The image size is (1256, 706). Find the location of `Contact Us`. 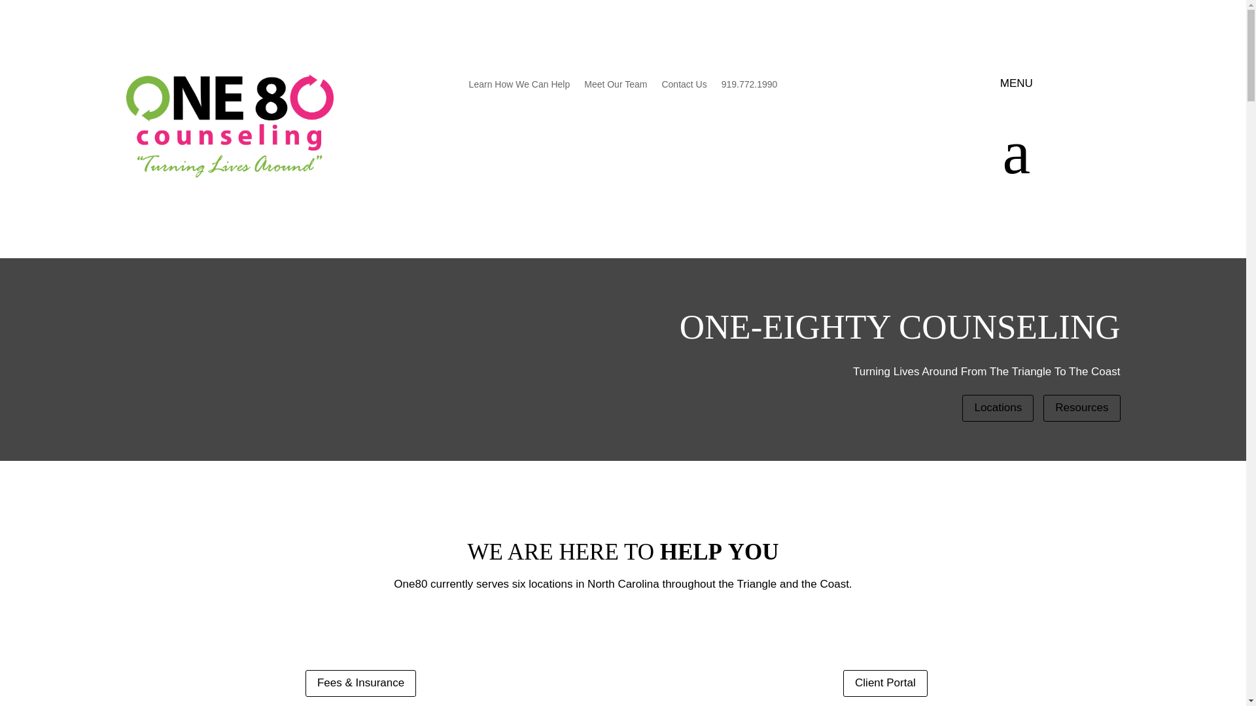

Contact Us is located at coordinates (684, 86).